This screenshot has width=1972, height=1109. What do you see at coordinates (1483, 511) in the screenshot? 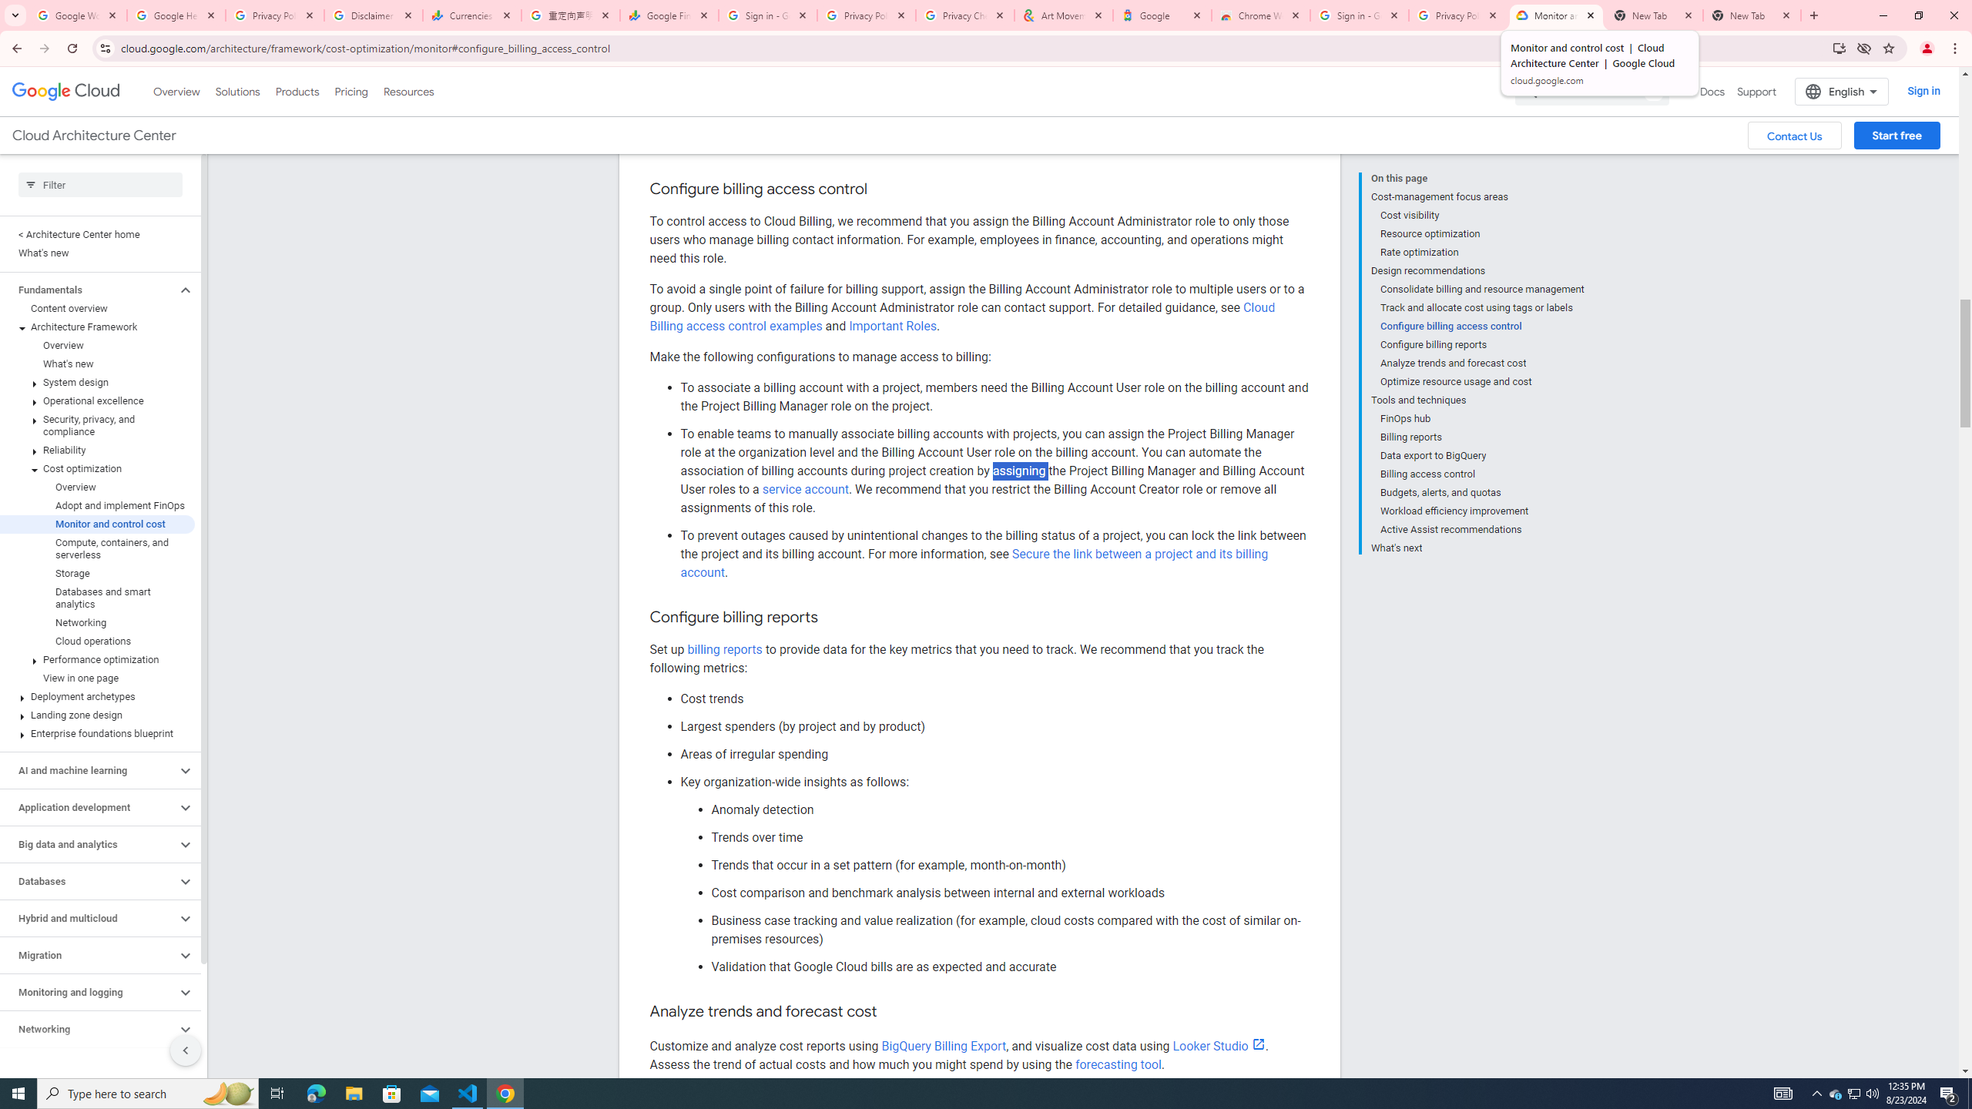
I see `Workload efficiency improvement` at bounding box center [1483, 511].